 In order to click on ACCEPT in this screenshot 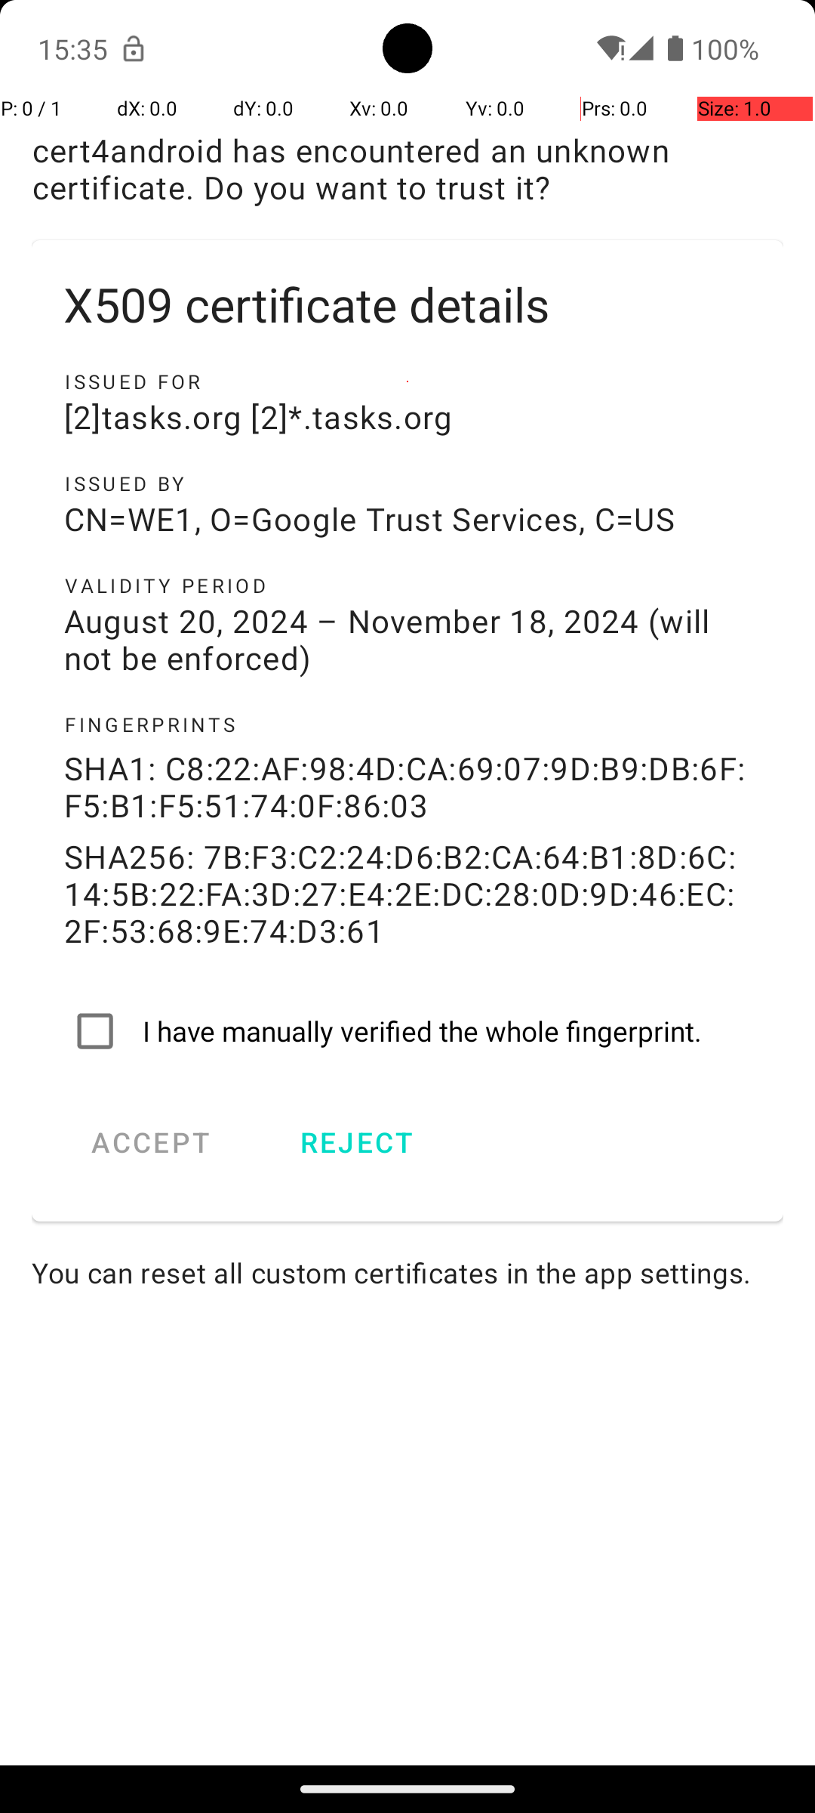, I will do `click(151, 1142)`.